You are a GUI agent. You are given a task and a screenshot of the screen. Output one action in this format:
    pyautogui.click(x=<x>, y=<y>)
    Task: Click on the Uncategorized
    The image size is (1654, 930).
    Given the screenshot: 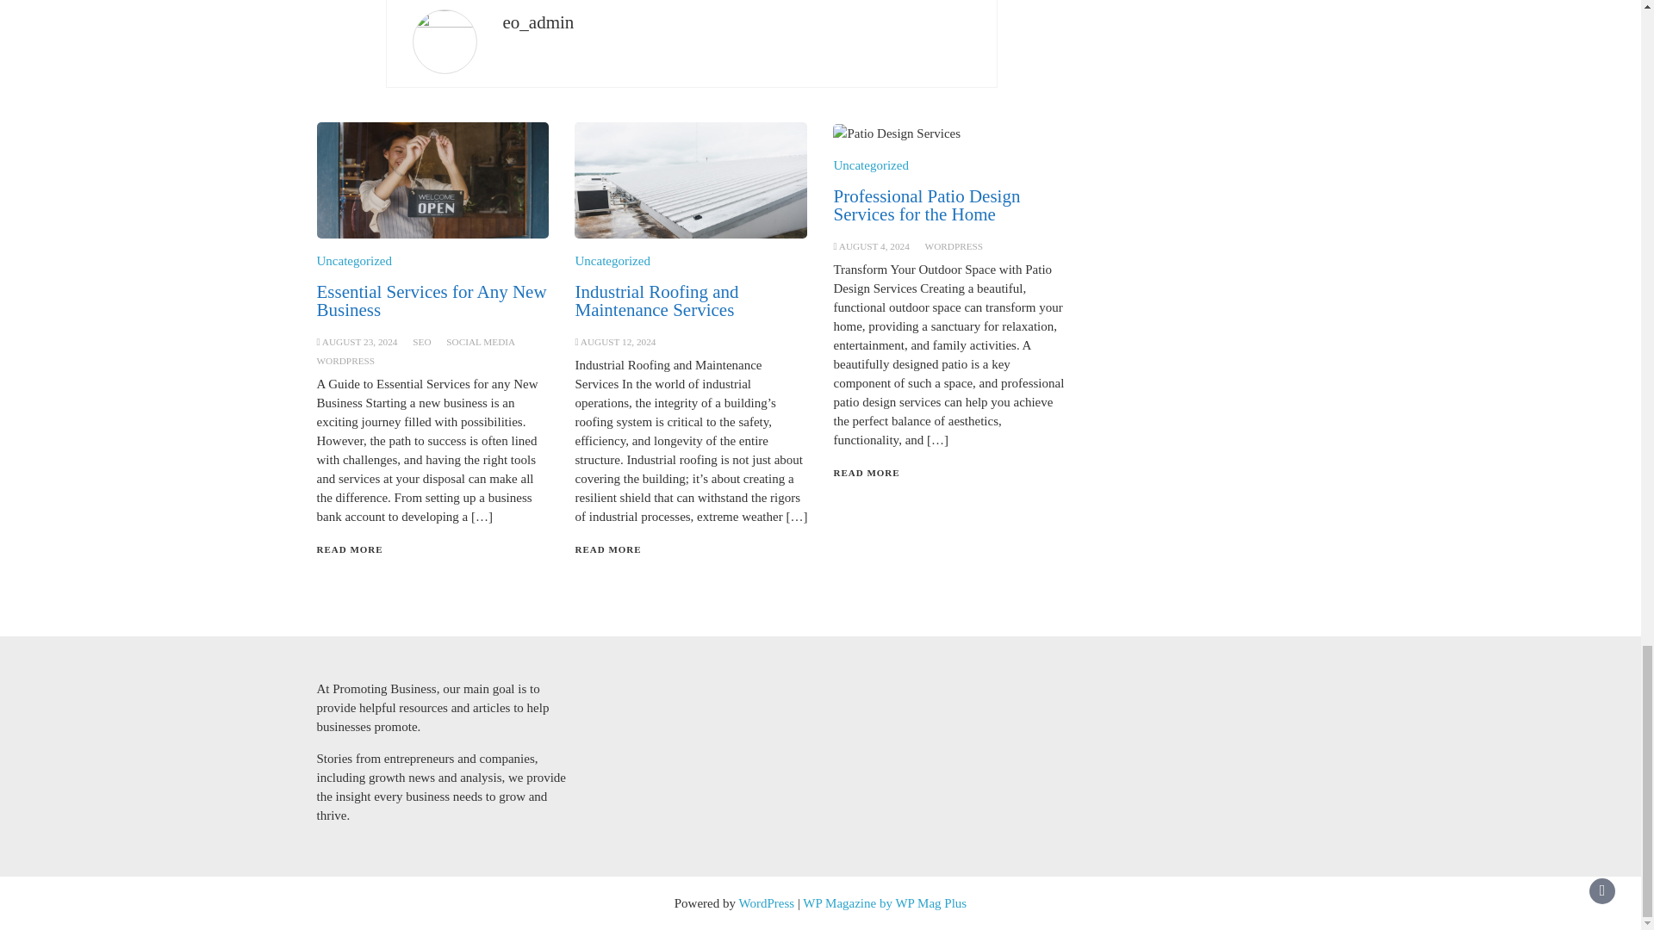 What is the action you would take?
    pyautogui.click(x=612, y=260)
    